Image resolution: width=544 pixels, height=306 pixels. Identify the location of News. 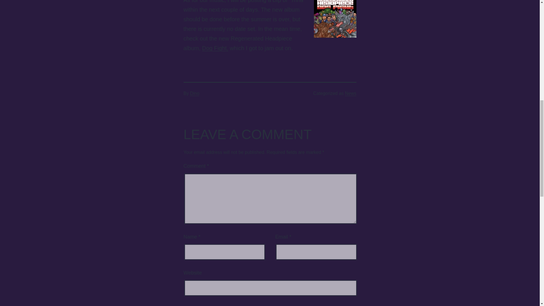
(350, 93).